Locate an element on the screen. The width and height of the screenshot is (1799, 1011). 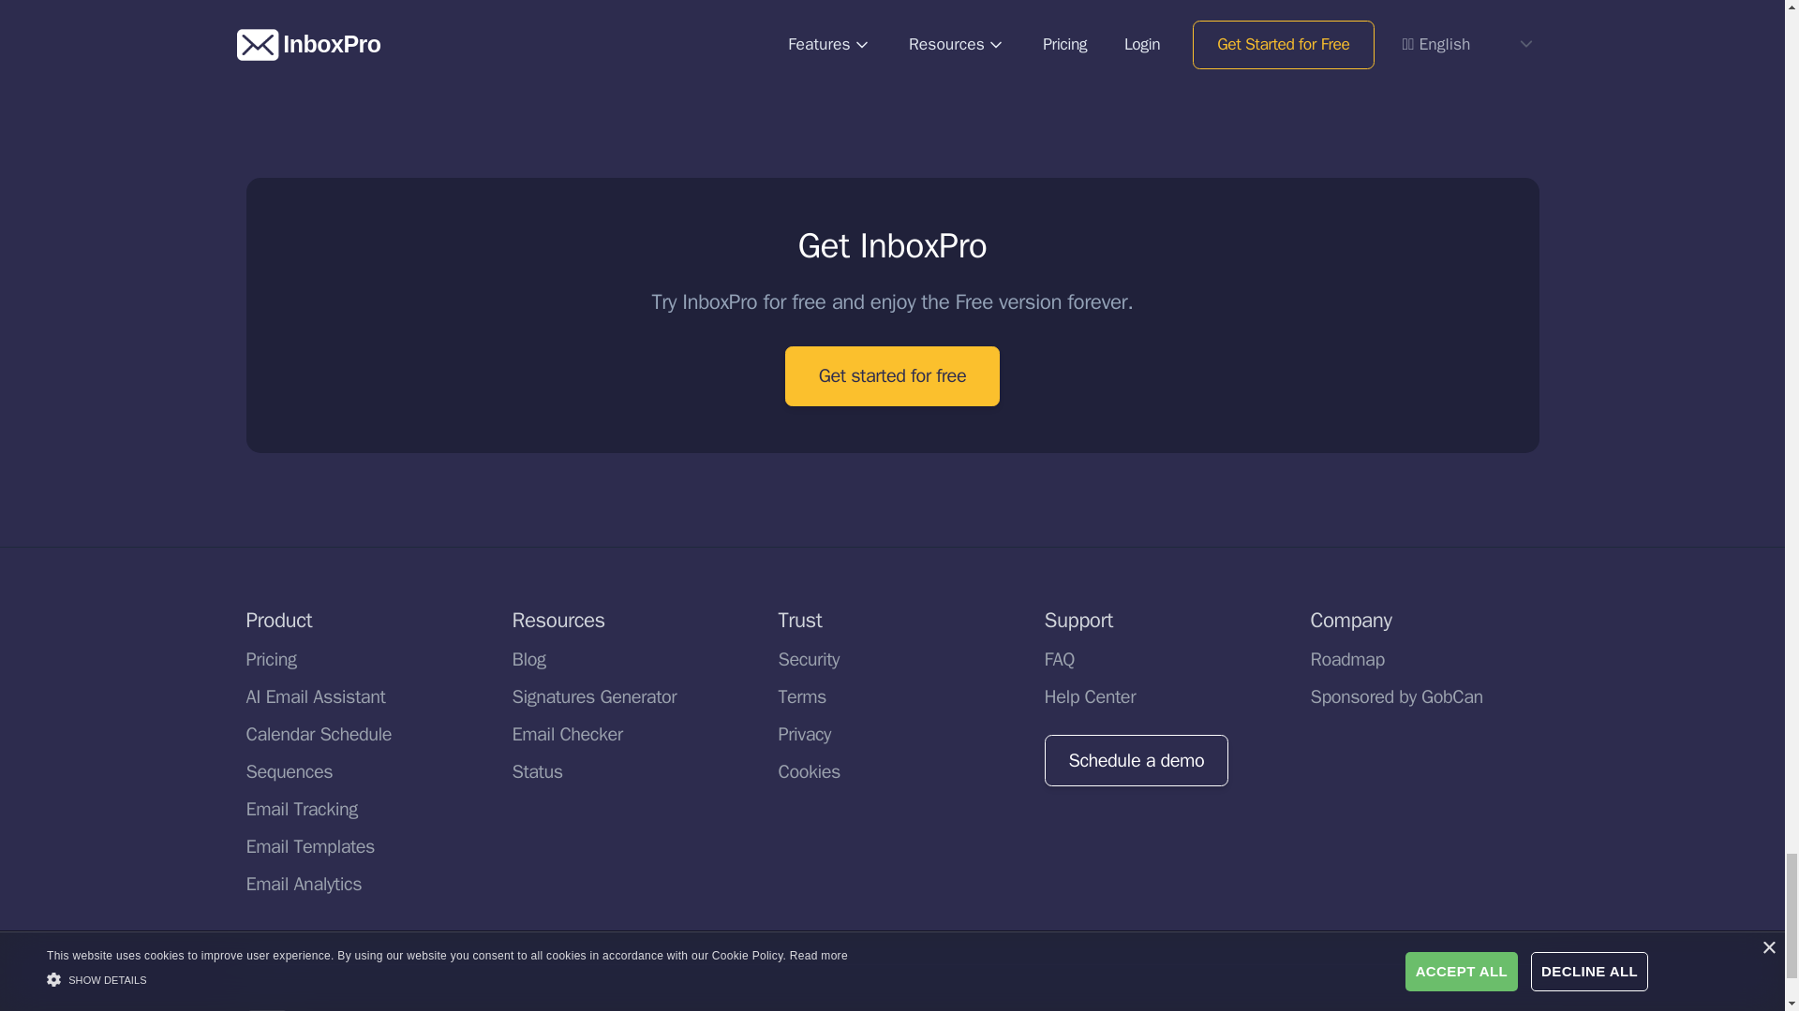
Get started for free is located at coordinates (892, 241).